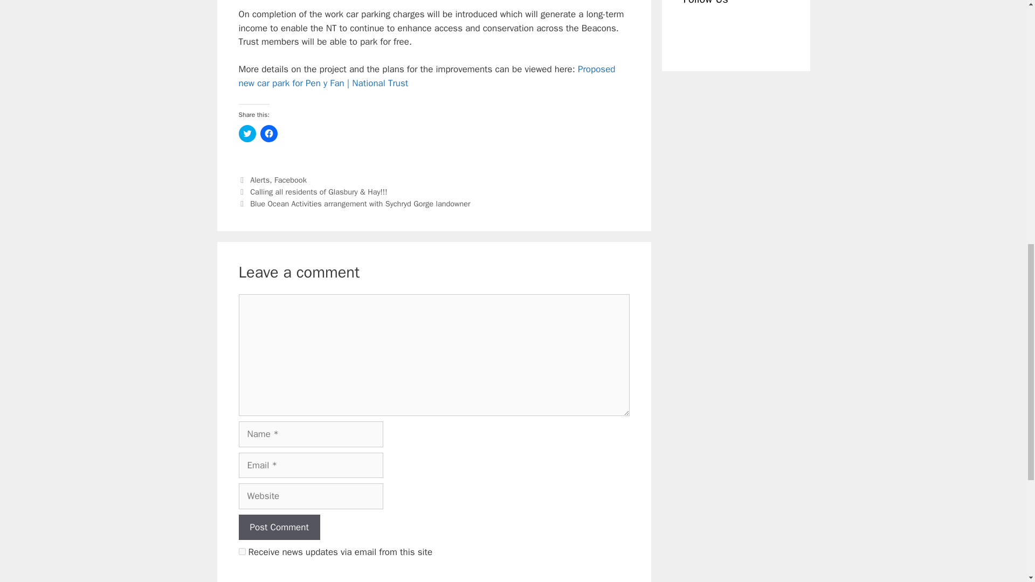  I want to click on Click to share on Twitter, so click(247, 134).